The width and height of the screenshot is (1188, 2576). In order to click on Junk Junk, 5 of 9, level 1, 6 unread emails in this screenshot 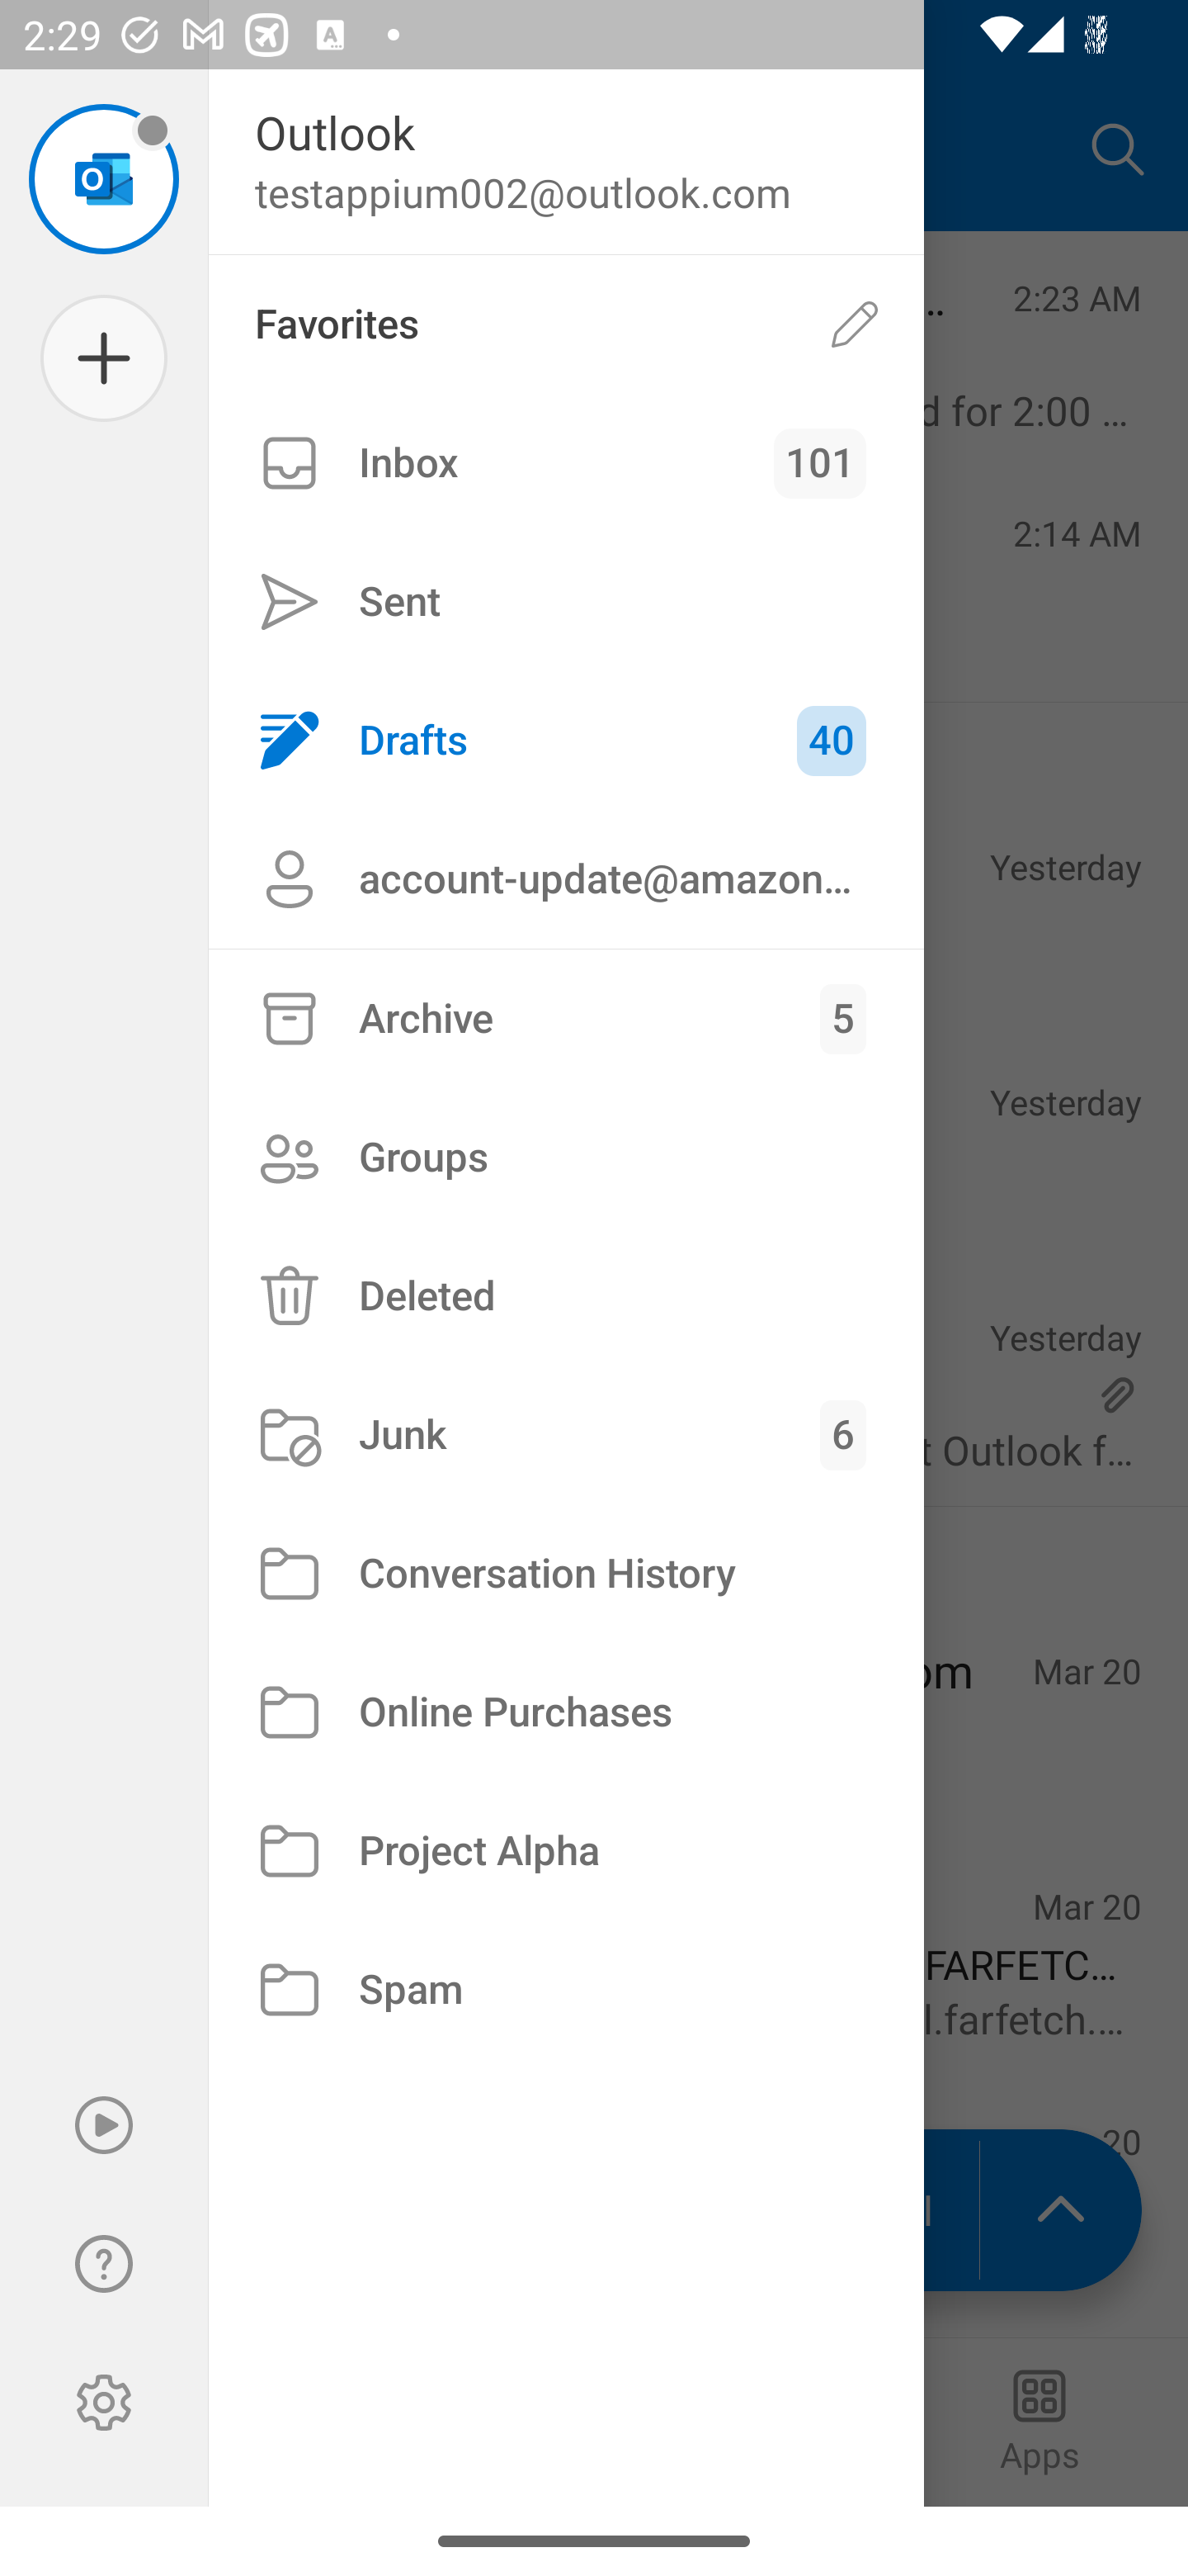, I will do `click(566, 1435)`.